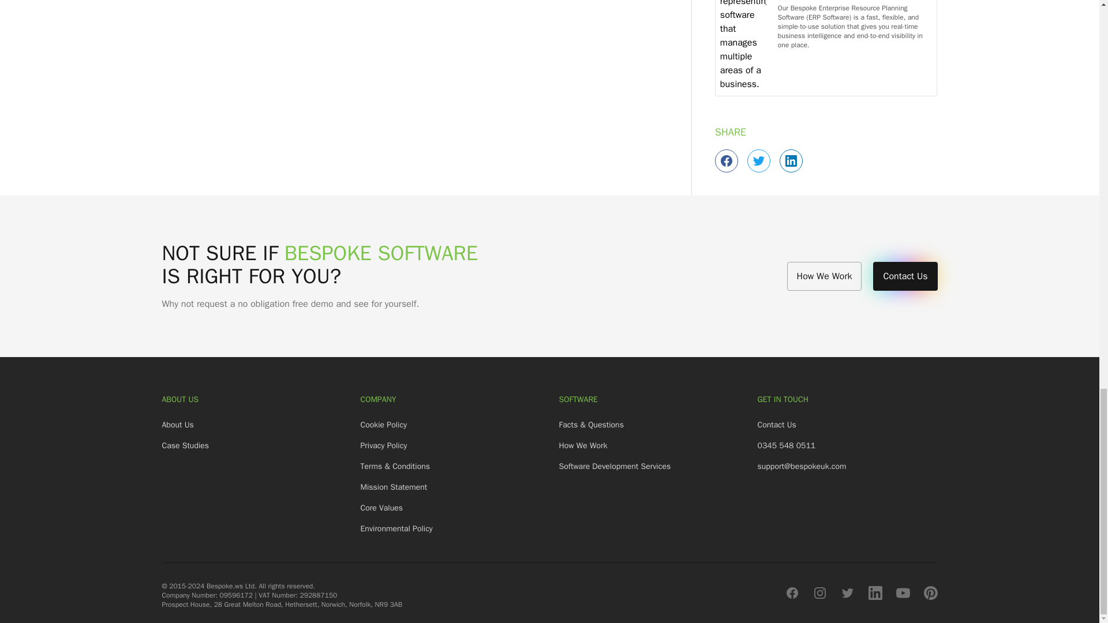 The image size is (1108, 623). I want to click on About Us, so click(177, 425).